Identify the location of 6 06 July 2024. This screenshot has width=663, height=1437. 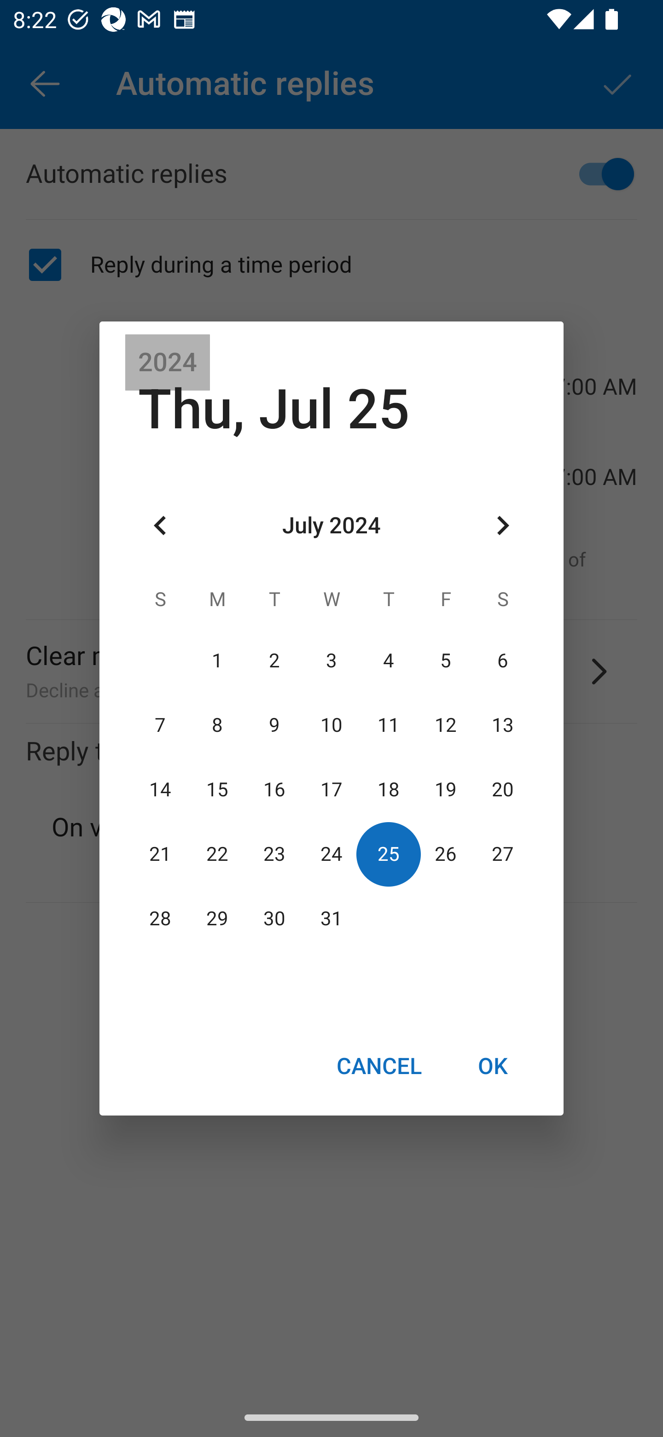
(502, 660).